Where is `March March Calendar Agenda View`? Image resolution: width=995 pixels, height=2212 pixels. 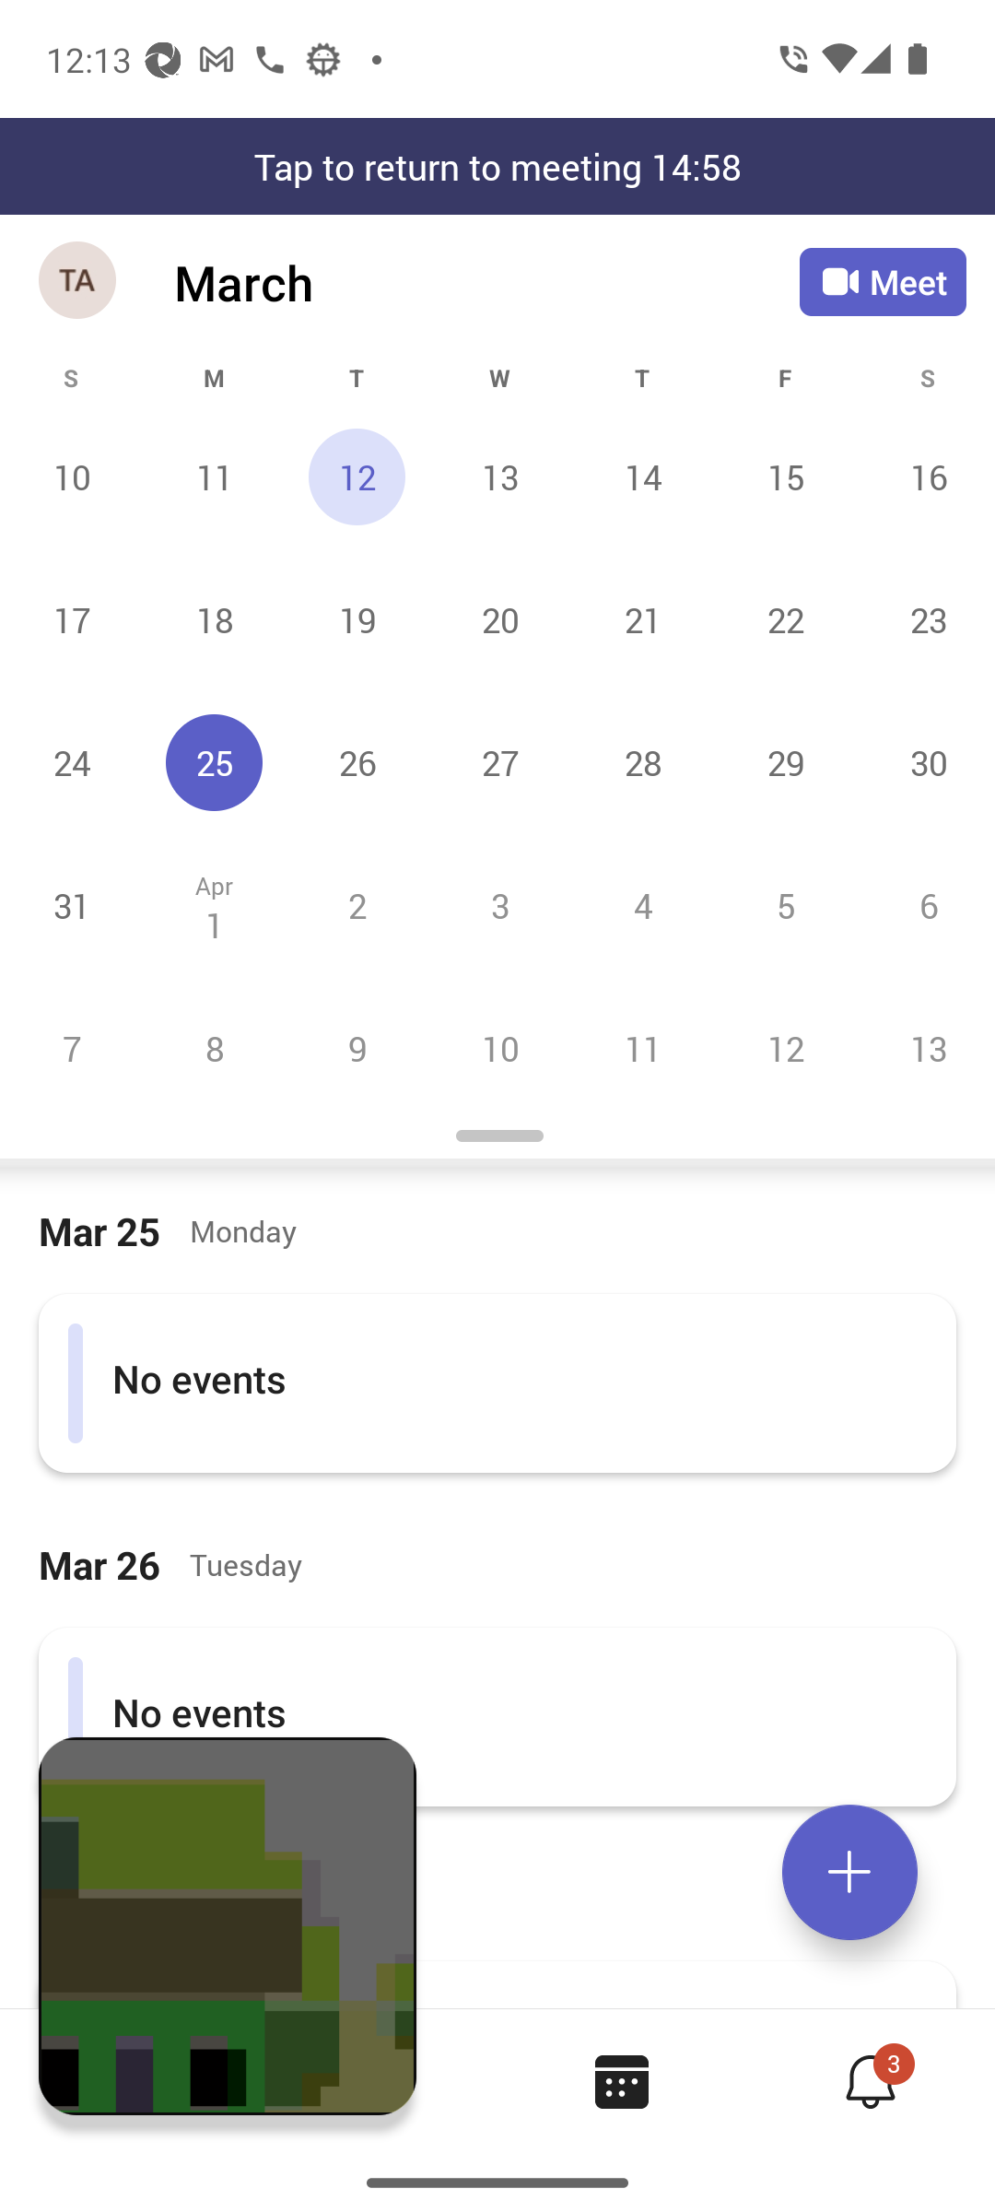 March March Calendar Agenda View is located at coordinates (486, 282).